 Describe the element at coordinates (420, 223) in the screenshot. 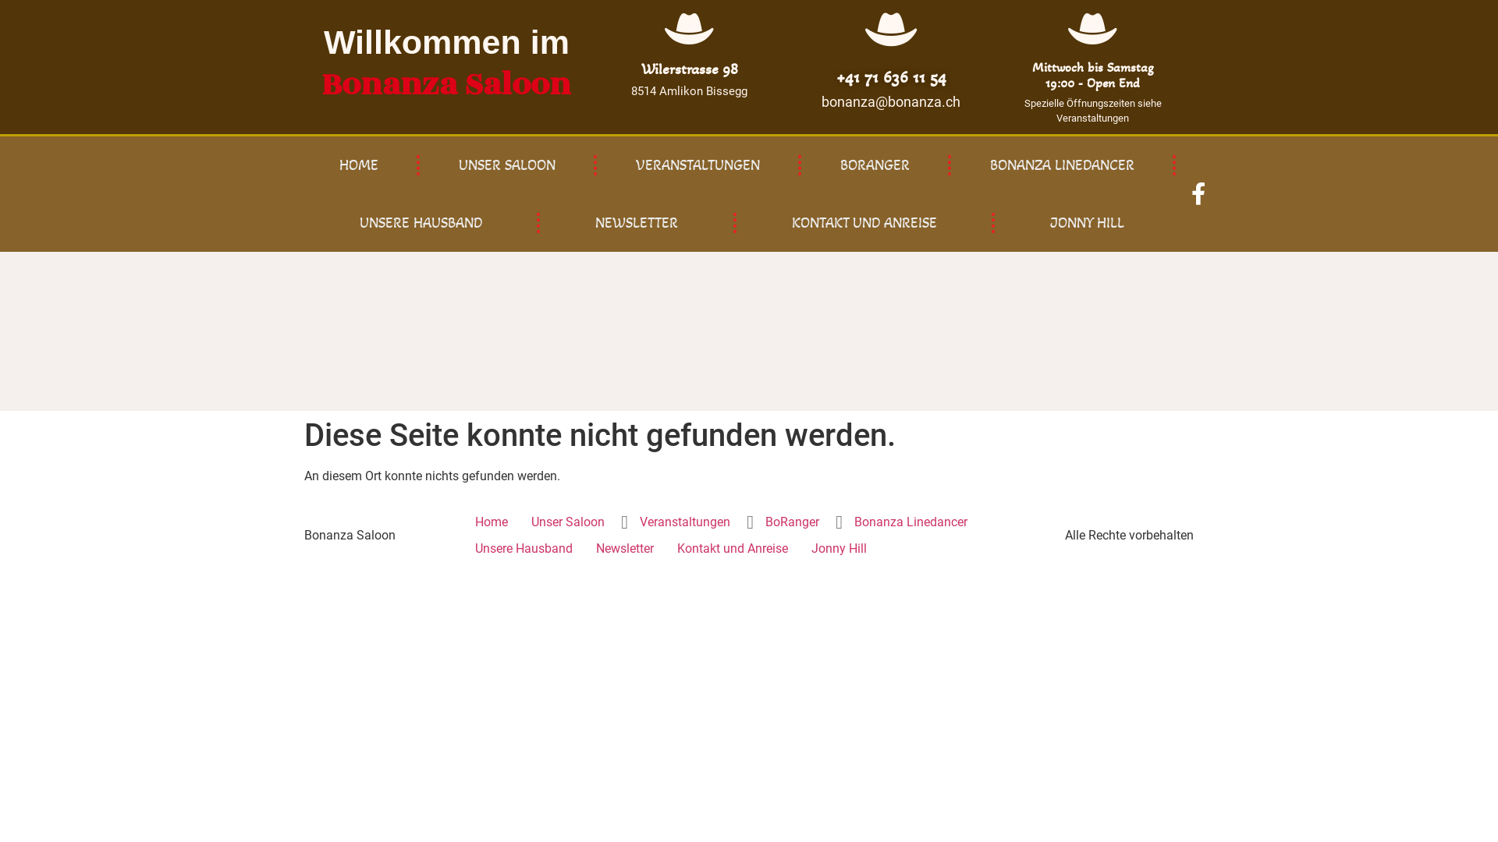

I see `UNSERE HAUSBAND` at that location.